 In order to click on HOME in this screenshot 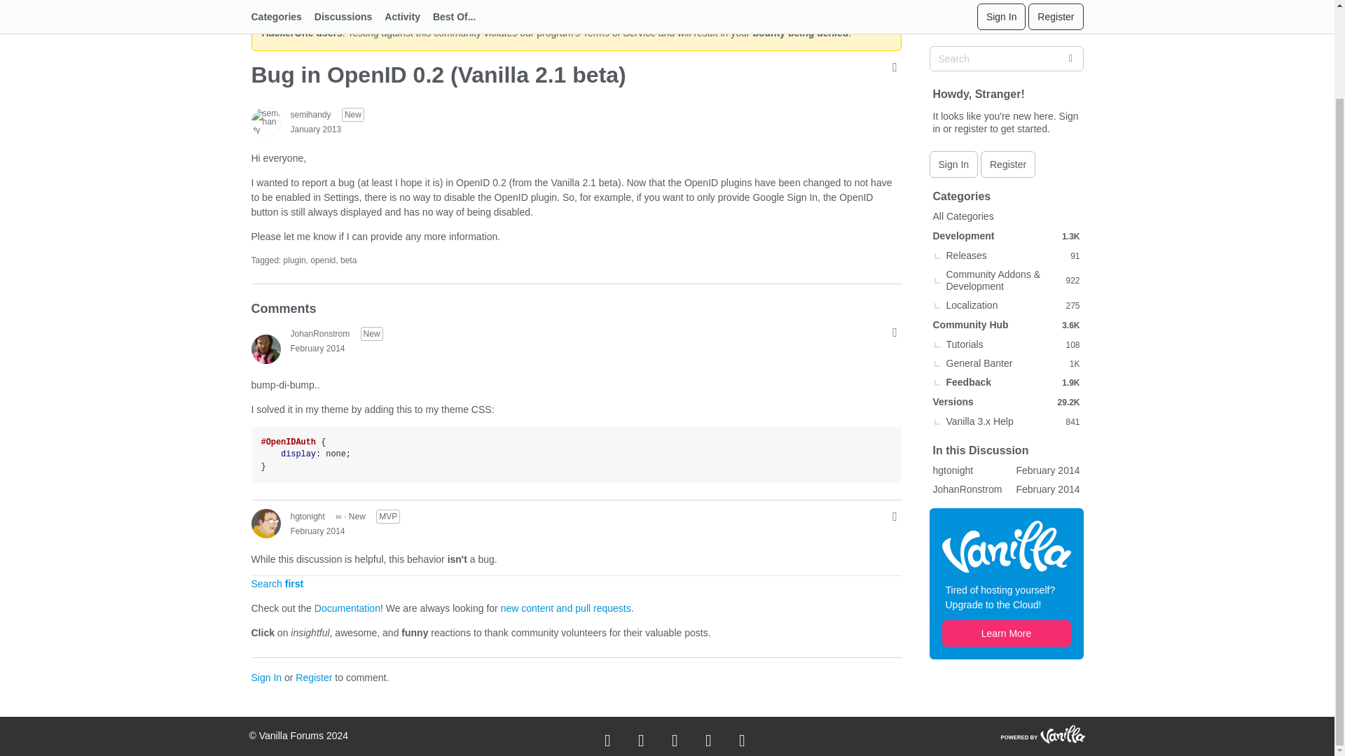, I will do `click(263, 3)`.